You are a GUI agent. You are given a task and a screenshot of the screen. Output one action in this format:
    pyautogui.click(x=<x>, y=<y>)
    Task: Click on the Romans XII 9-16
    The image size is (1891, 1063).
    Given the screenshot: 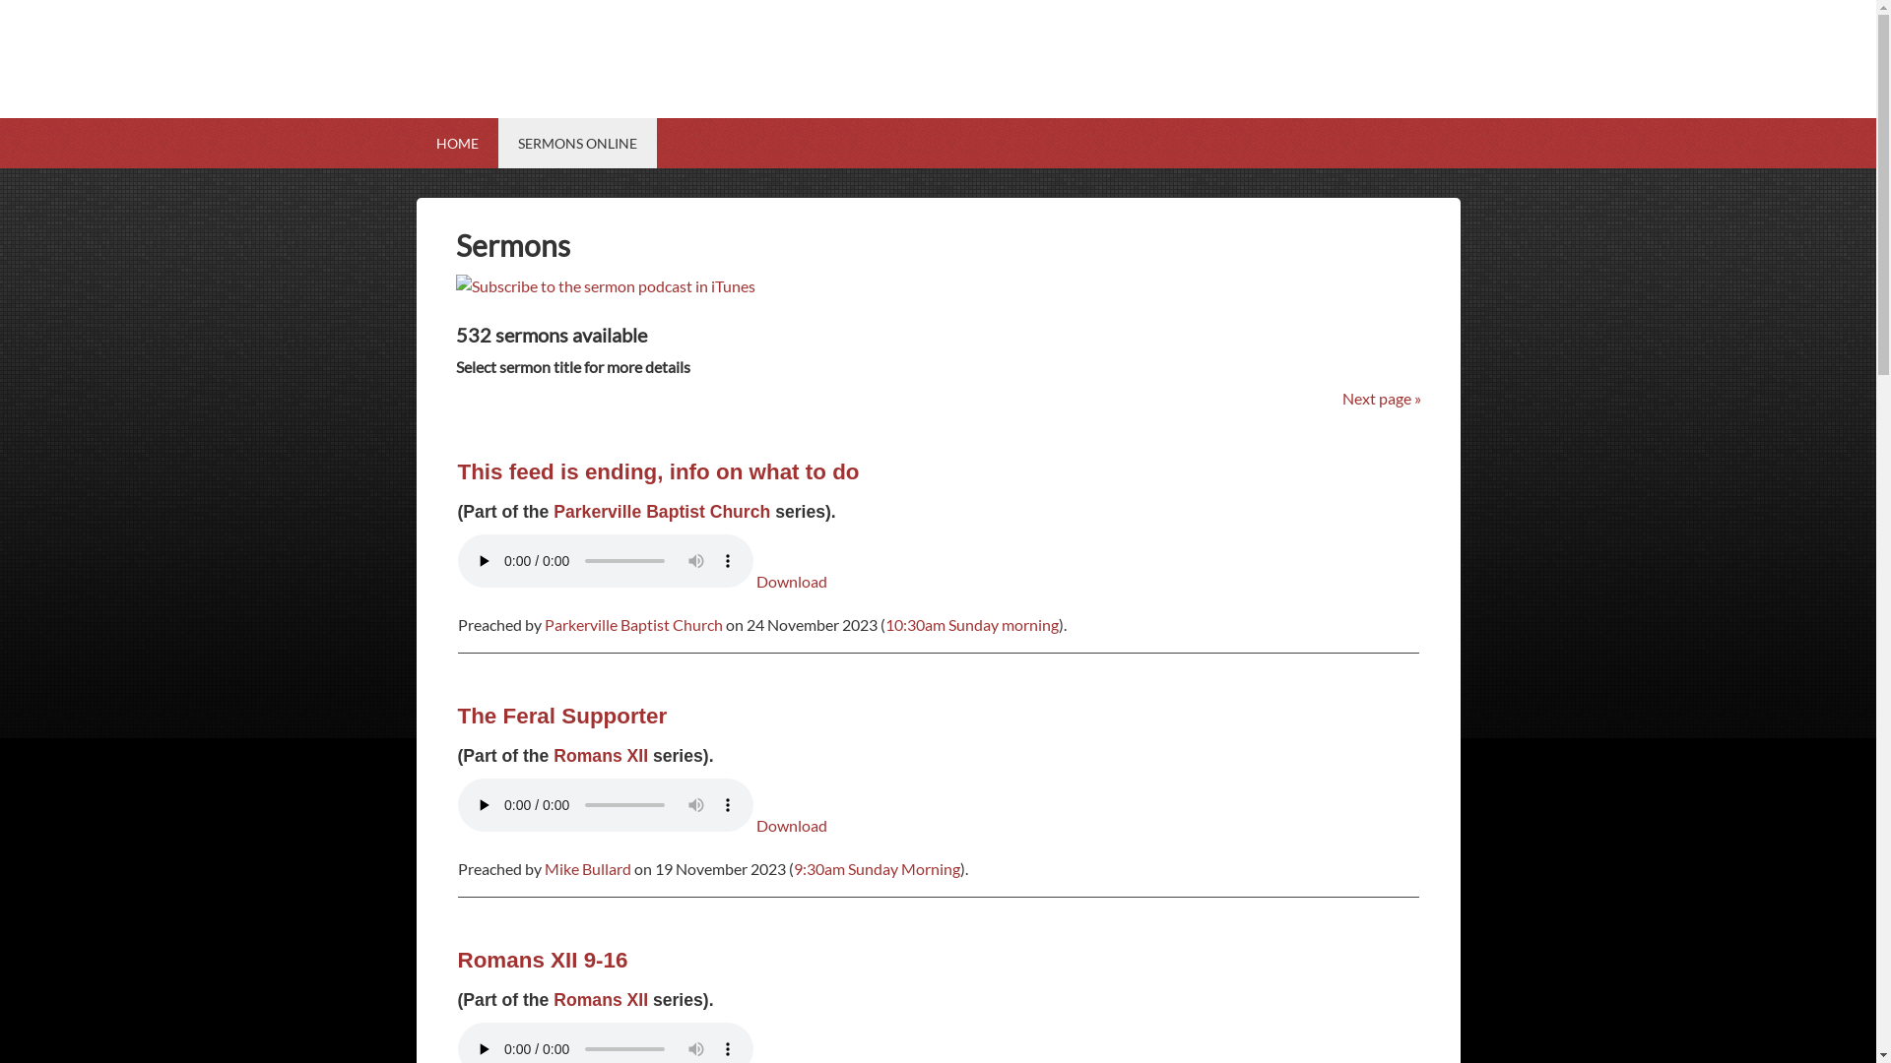 What is the action you would take?
    pyautogui.click(x=542, y=961)
    